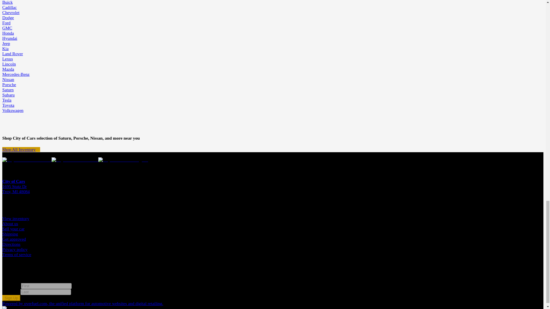 The width and height of the screenshot is (550, 309). I want to click on Mazda, so click(8, 69).